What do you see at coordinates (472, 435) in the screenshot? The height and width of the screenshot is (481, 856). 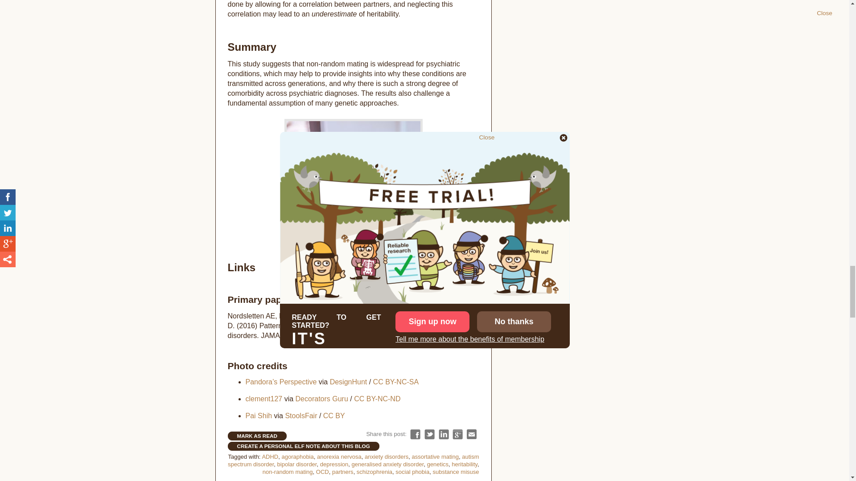 I see `Share via email` at bounding box center [472, 435].